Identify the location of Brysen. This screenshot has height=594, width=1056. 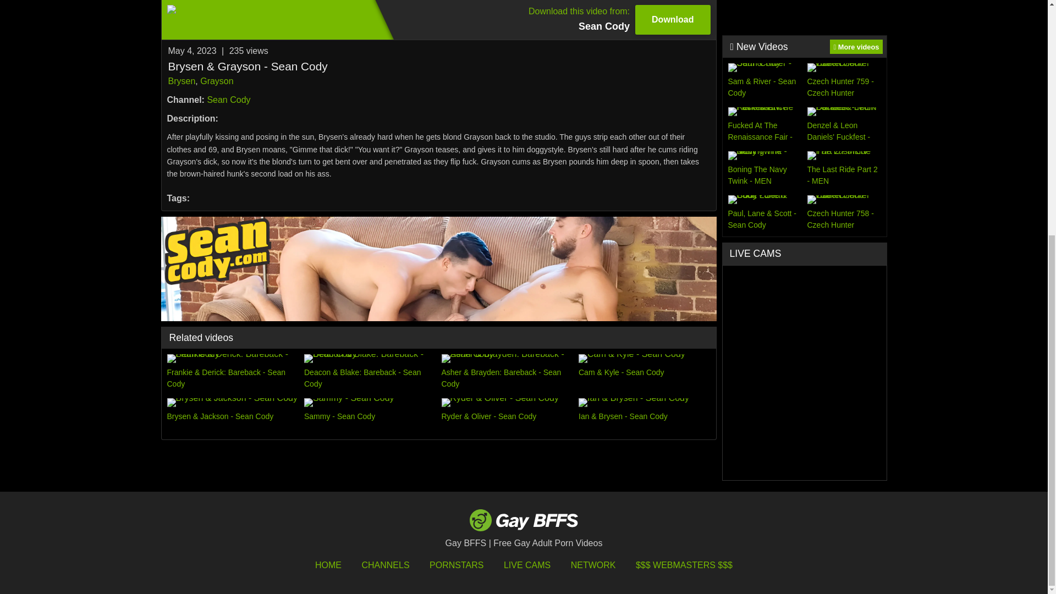
(229, 100).